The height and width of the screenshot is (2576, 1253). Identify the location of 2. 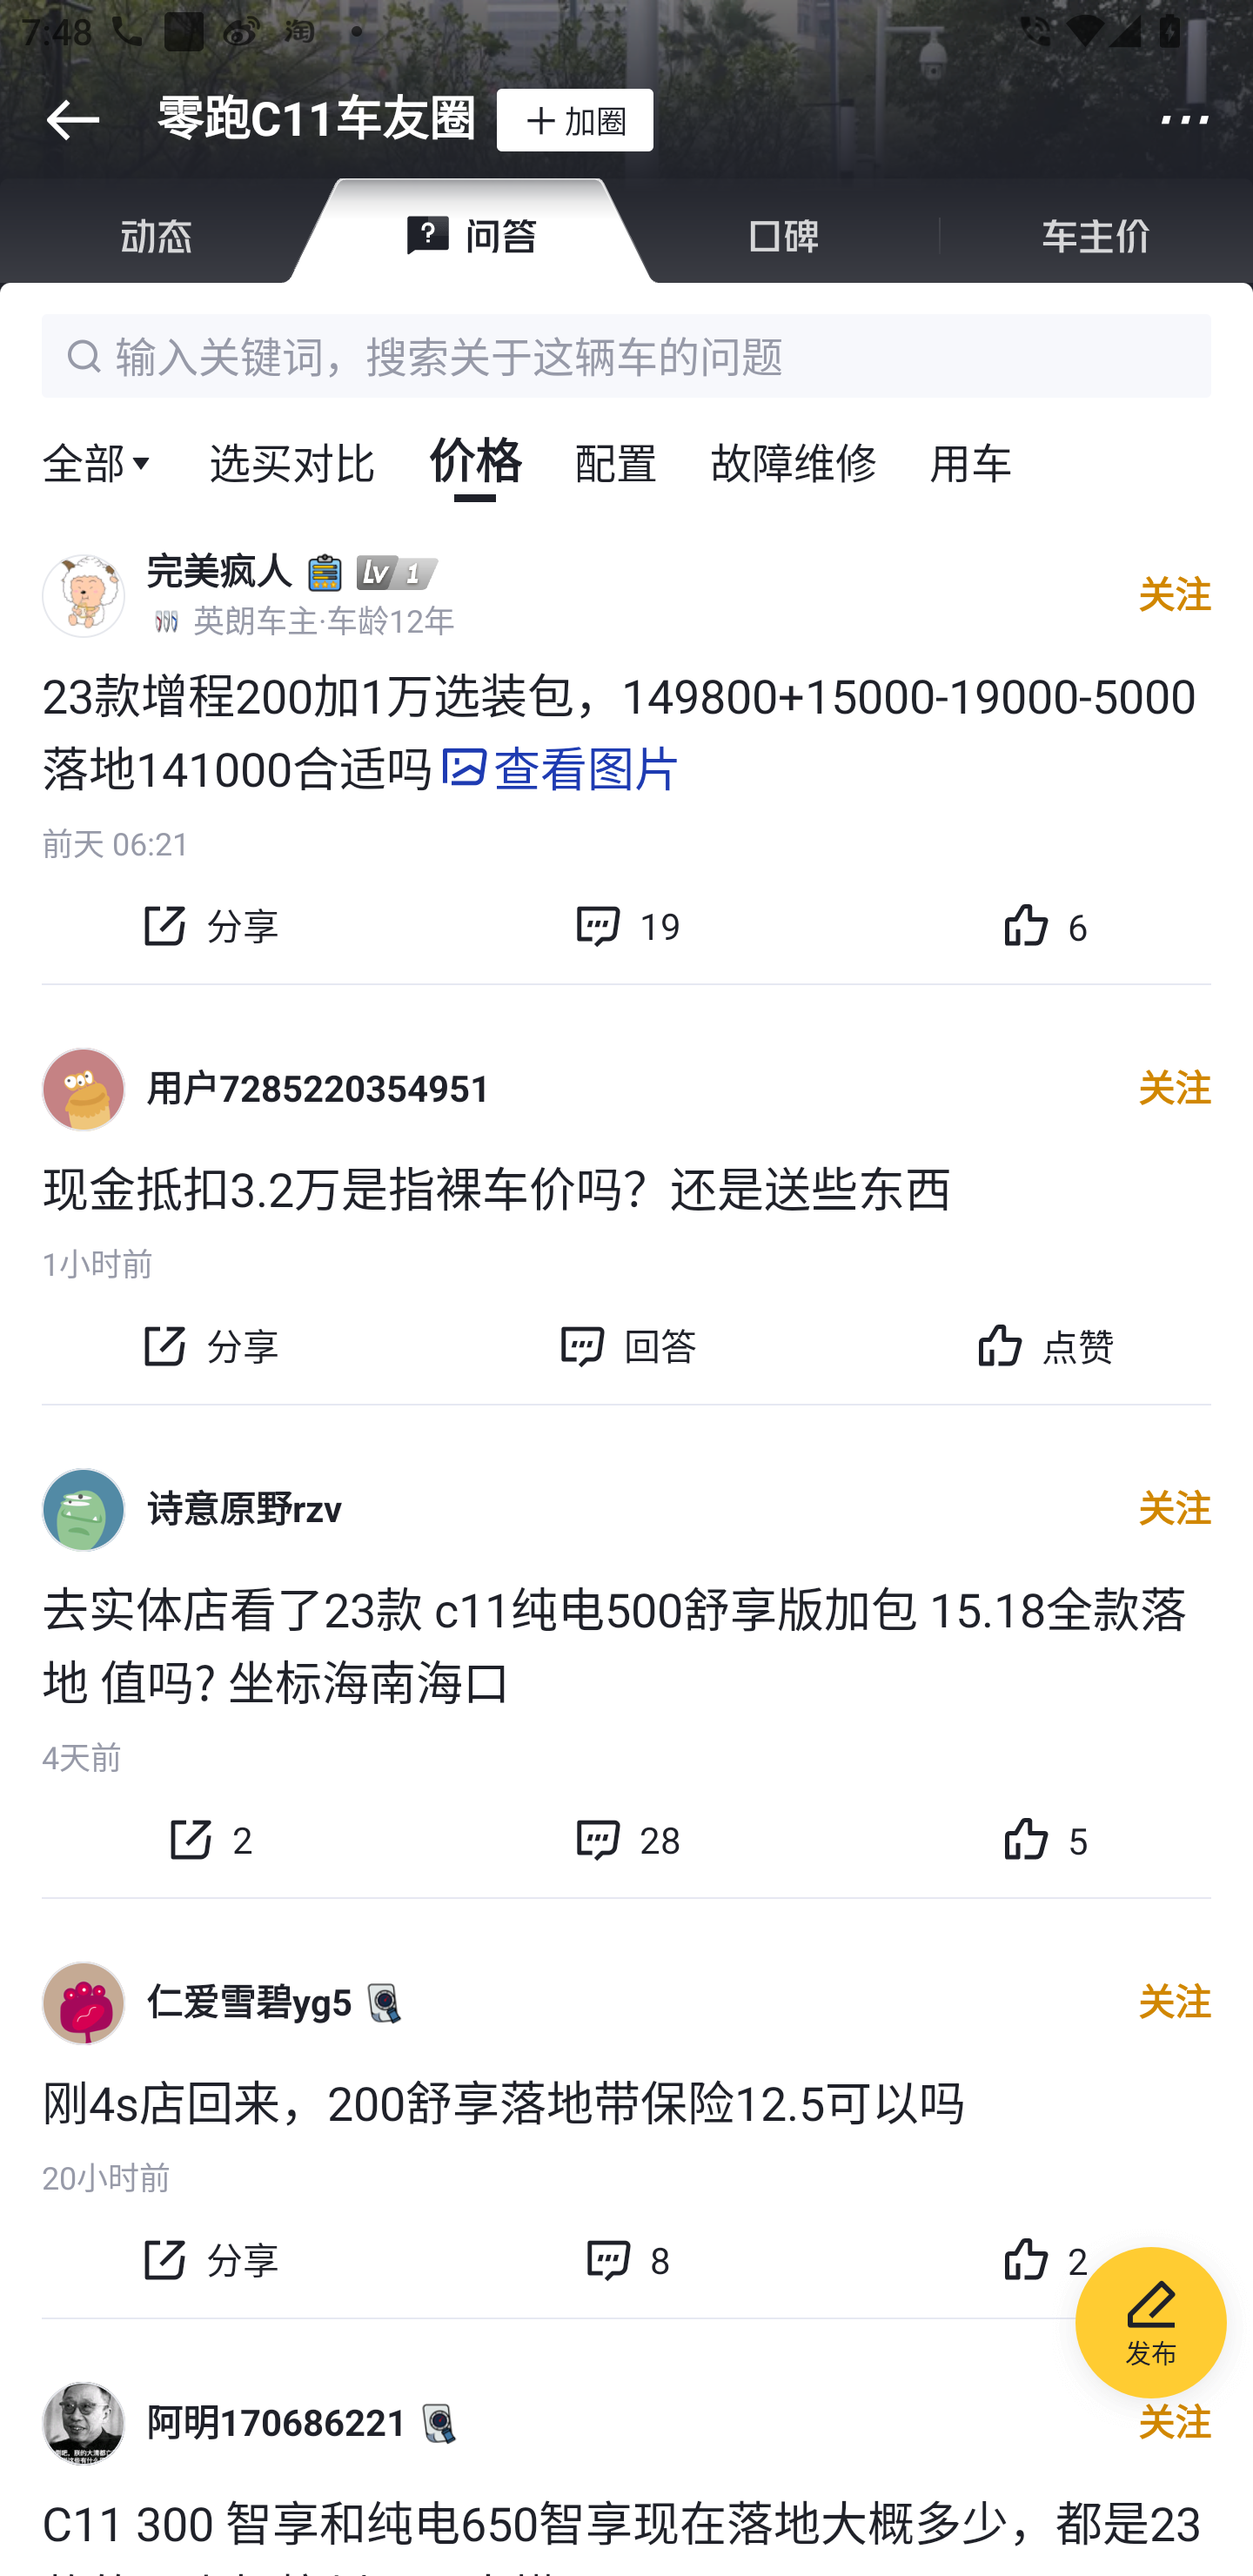
(1044, 2260).